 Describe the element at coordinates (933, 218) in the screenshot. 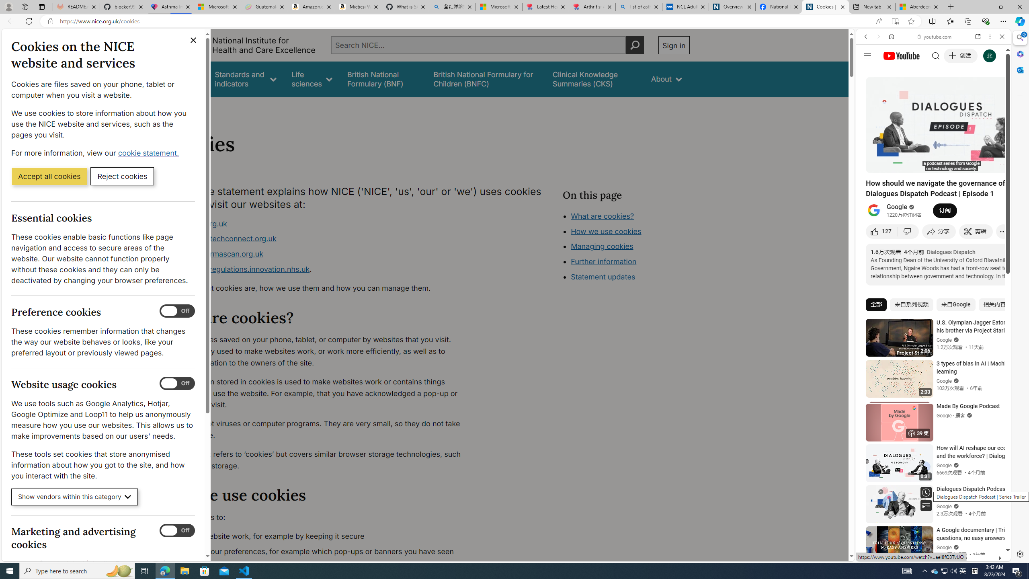

I see `Music` at that location.